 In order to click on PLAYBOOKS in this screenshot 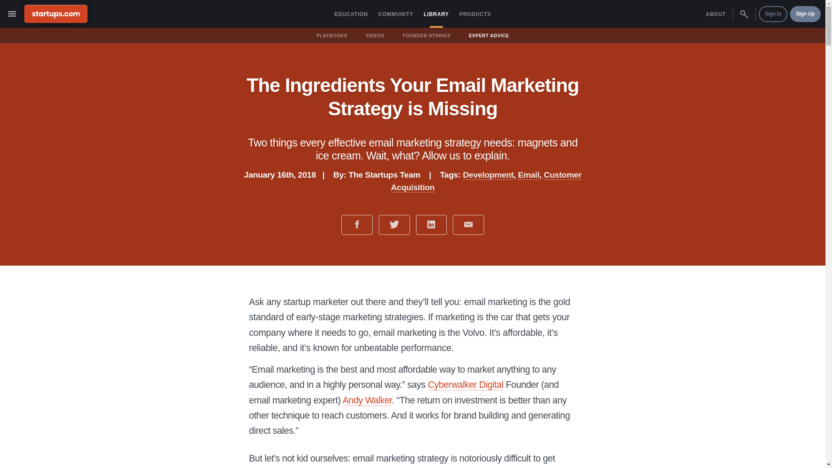, I will do `click(332, 36)`.